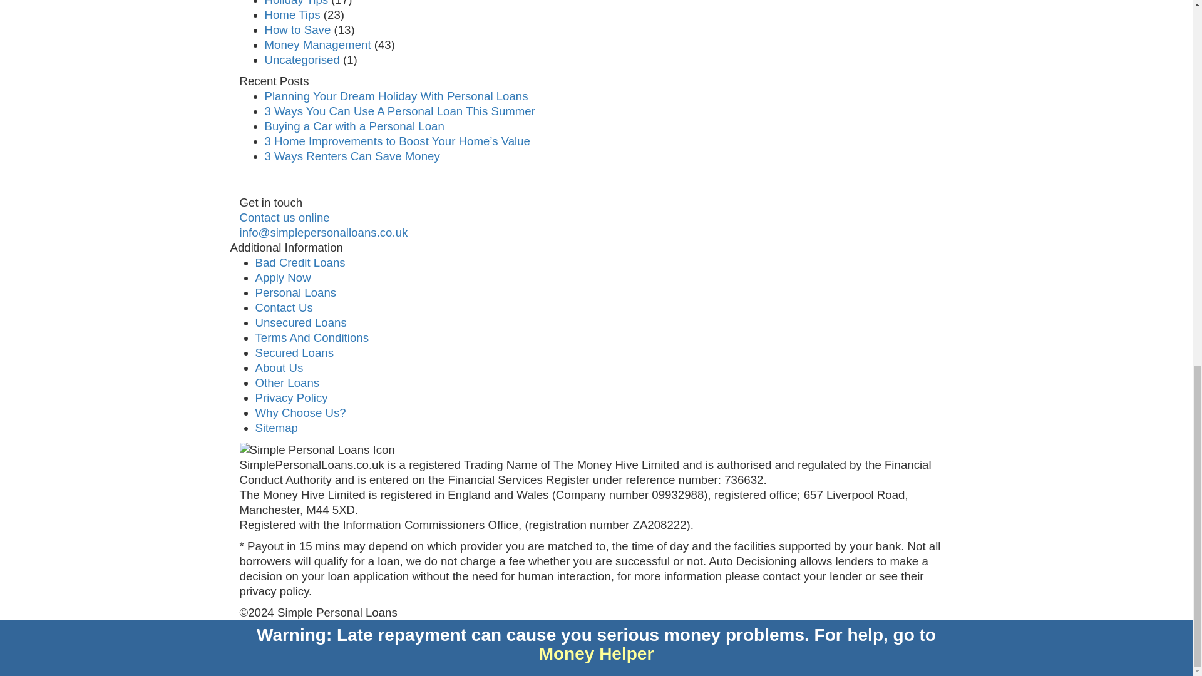 This screenshot has height=676, width=1202. I want to click on How to Save, so click(297, 29).